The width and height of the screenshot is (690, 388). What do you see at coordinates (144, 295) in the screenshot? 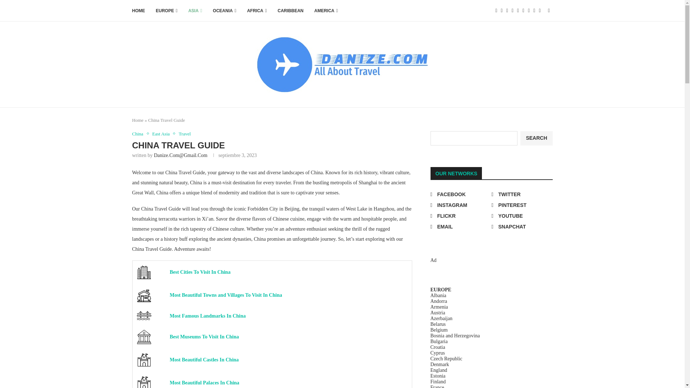
I see `Most Beautiful Towns and Villages To Visit In China` at bounding box center [144, 295].